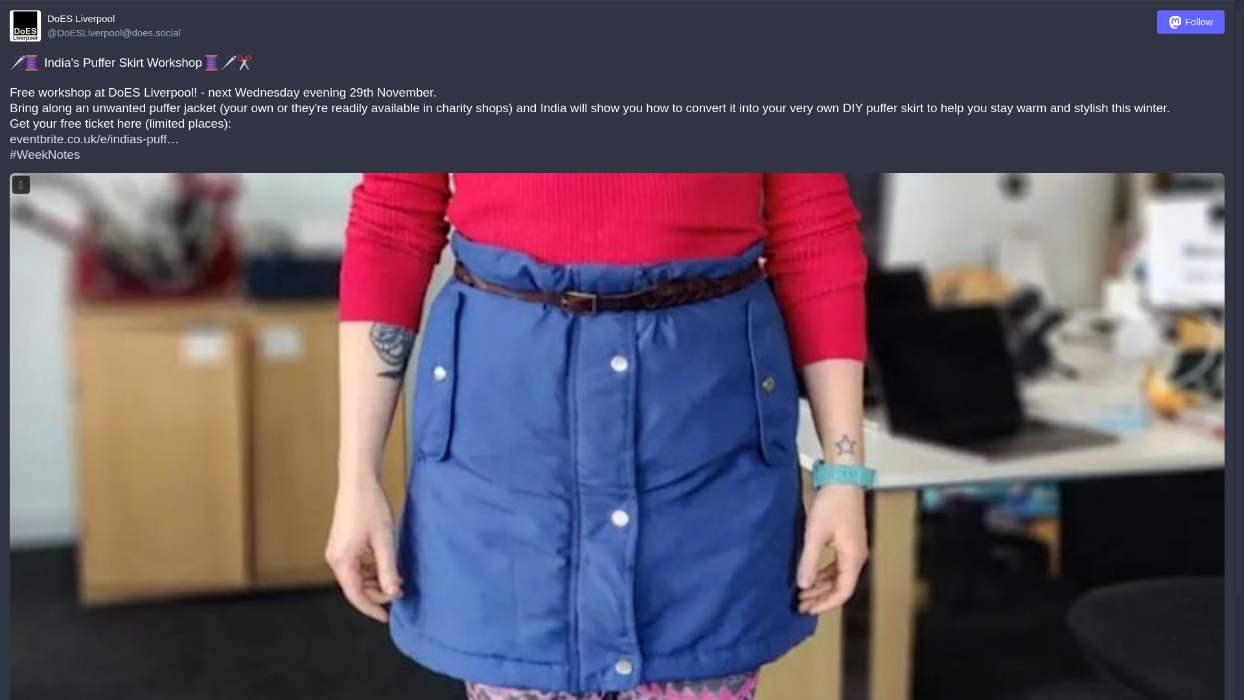 Image resolution: width=1244 pixels, height=700 pixels. I want to click on :scissors:, so click(244, 63).